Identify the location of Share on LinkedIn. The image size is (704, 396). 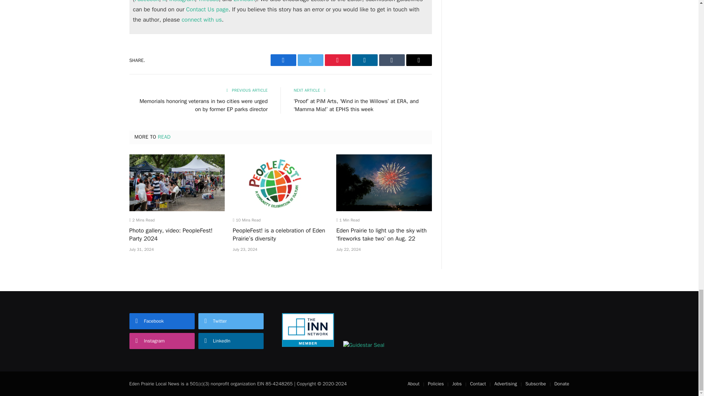
(364, 60).